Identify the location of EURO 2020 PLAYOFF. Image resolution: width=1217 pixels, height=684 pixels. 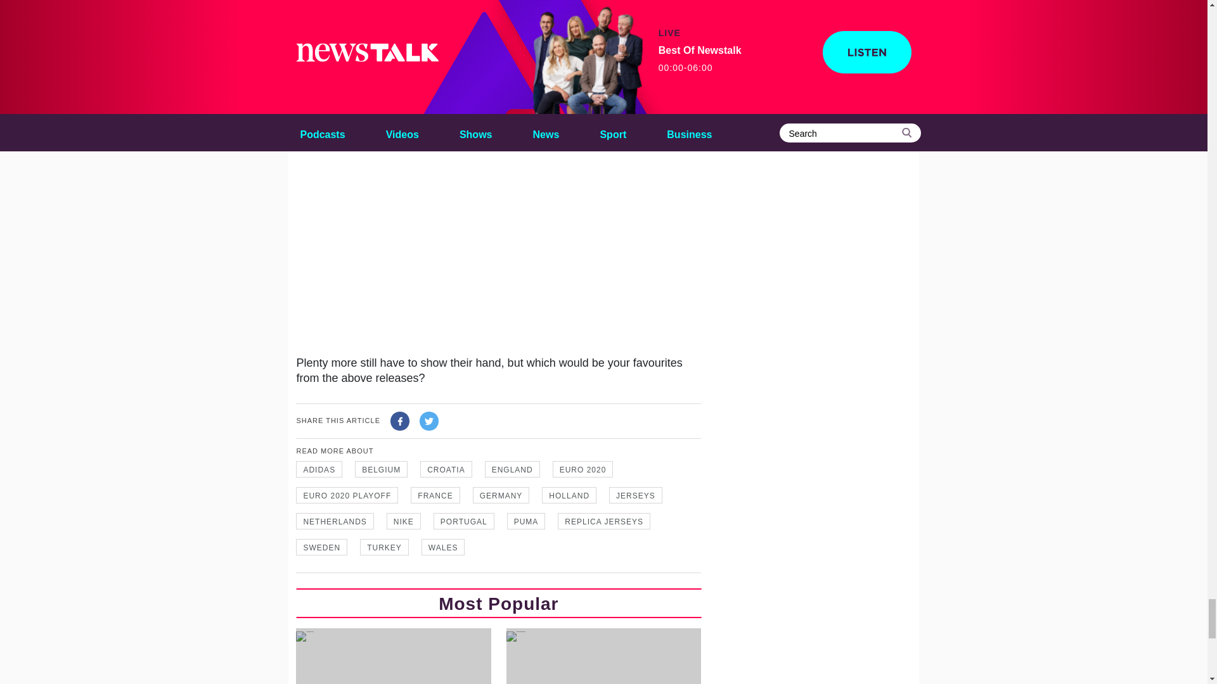
(346, 495).